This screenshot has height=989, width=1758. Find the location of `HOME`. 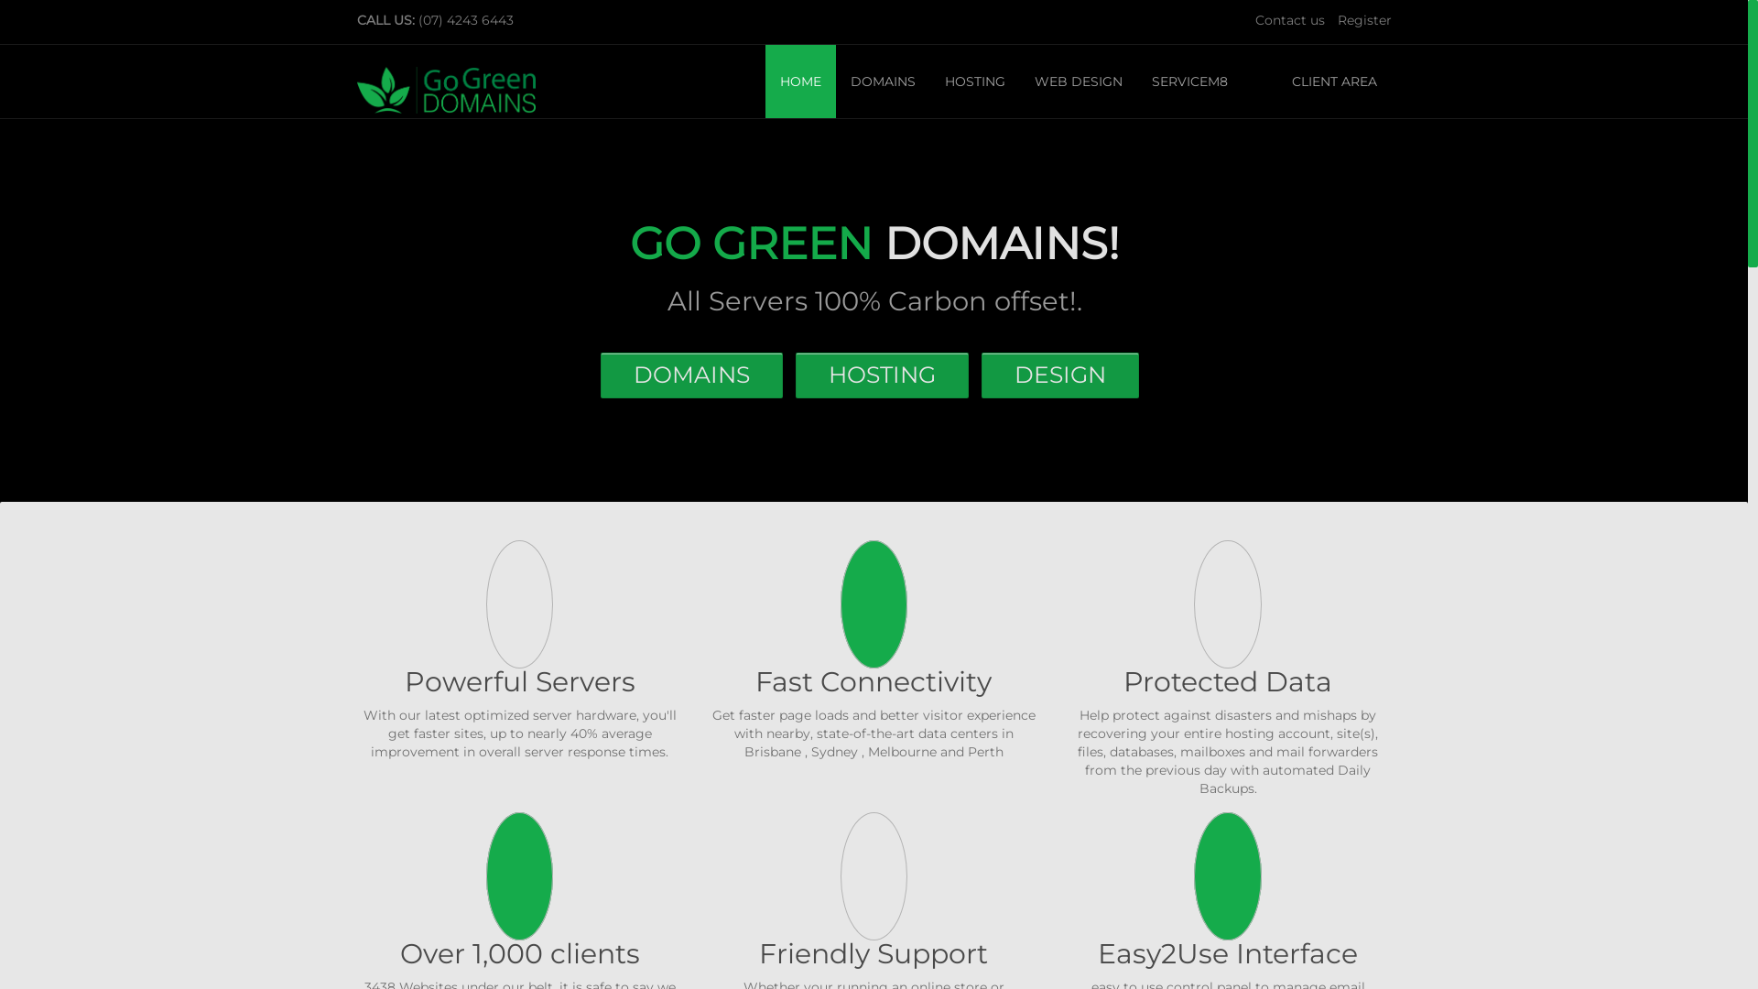

HOME is located at coordinates (800, 82).